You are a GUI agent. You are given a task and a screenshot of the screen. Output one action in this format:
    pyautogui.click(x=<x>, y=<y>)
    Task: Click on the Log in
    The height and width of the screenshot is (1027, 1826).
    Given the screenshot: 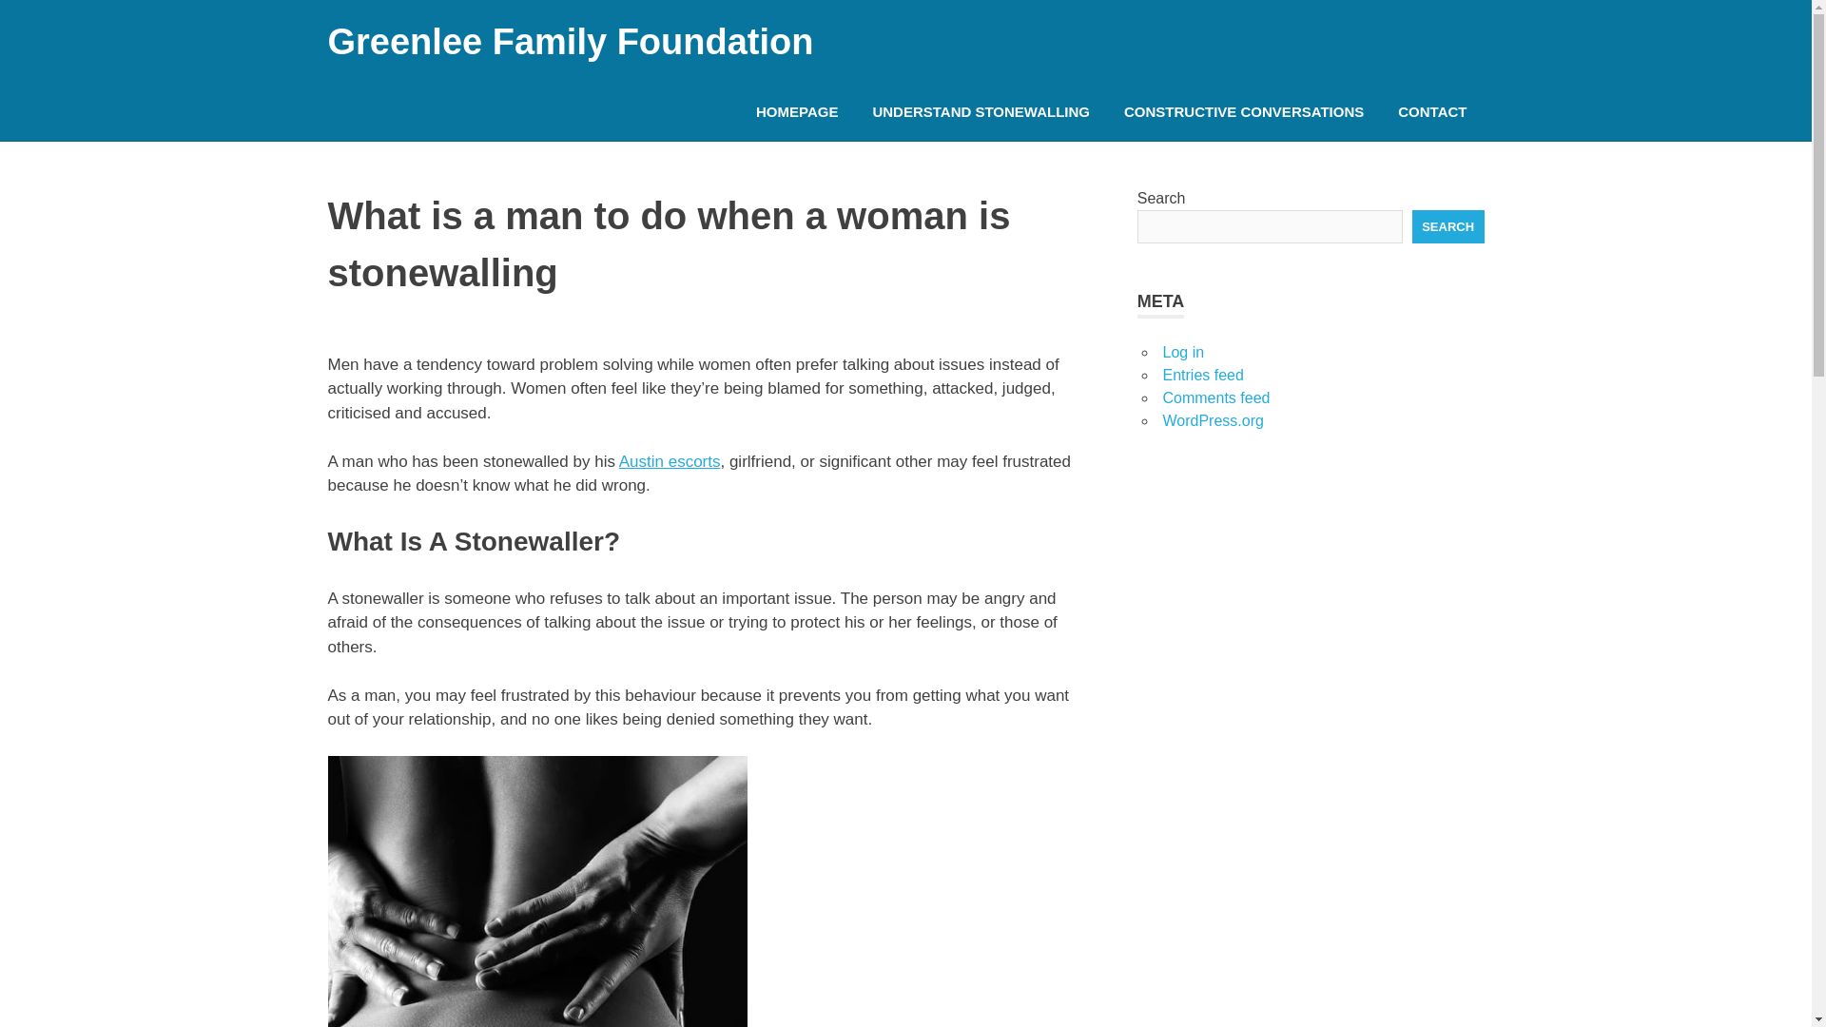 What is the action you would take?
    pyautogui.click(x=1182, y=352)
    